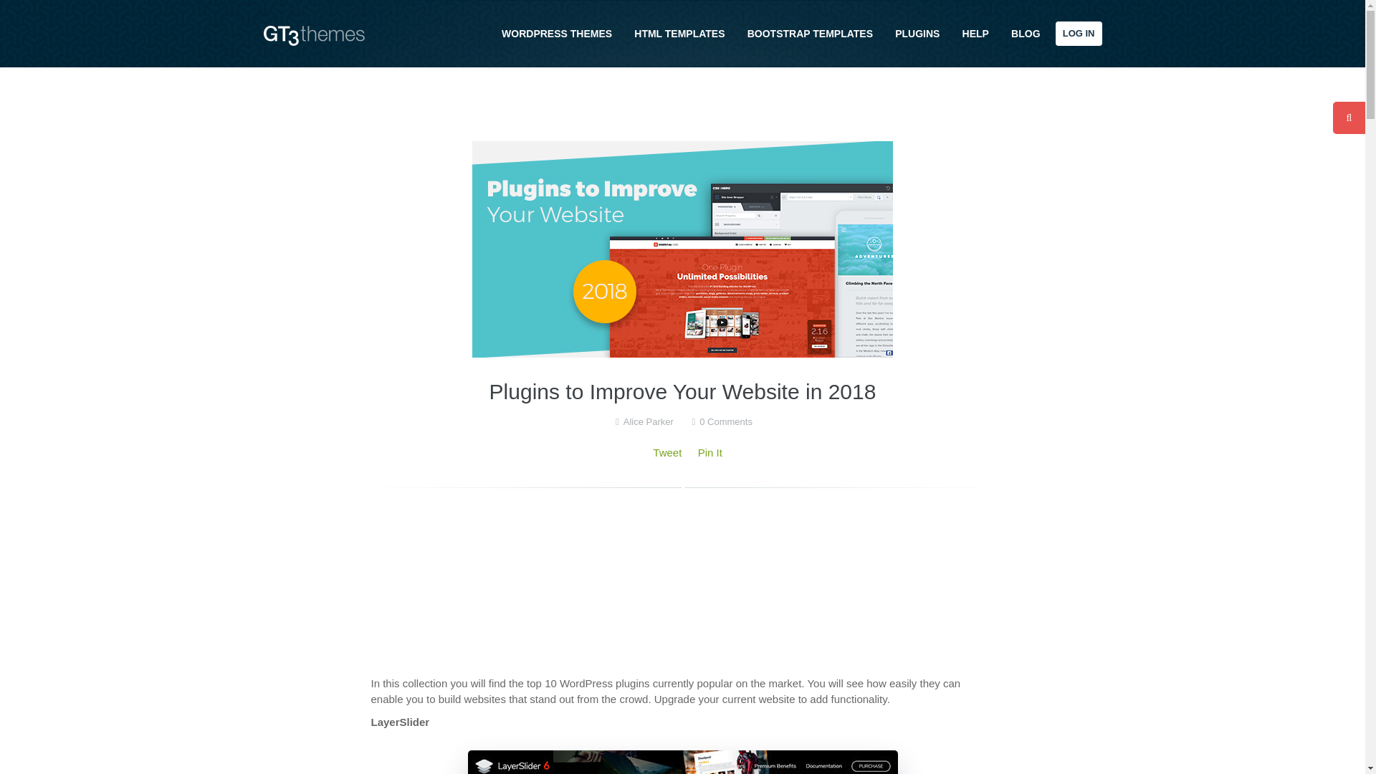 Image resolution: width=1376 pixels, height=774 pixels. Describe the element at coordinates (1078, 33) in the screenshot. I see `LOG IN` at that location.